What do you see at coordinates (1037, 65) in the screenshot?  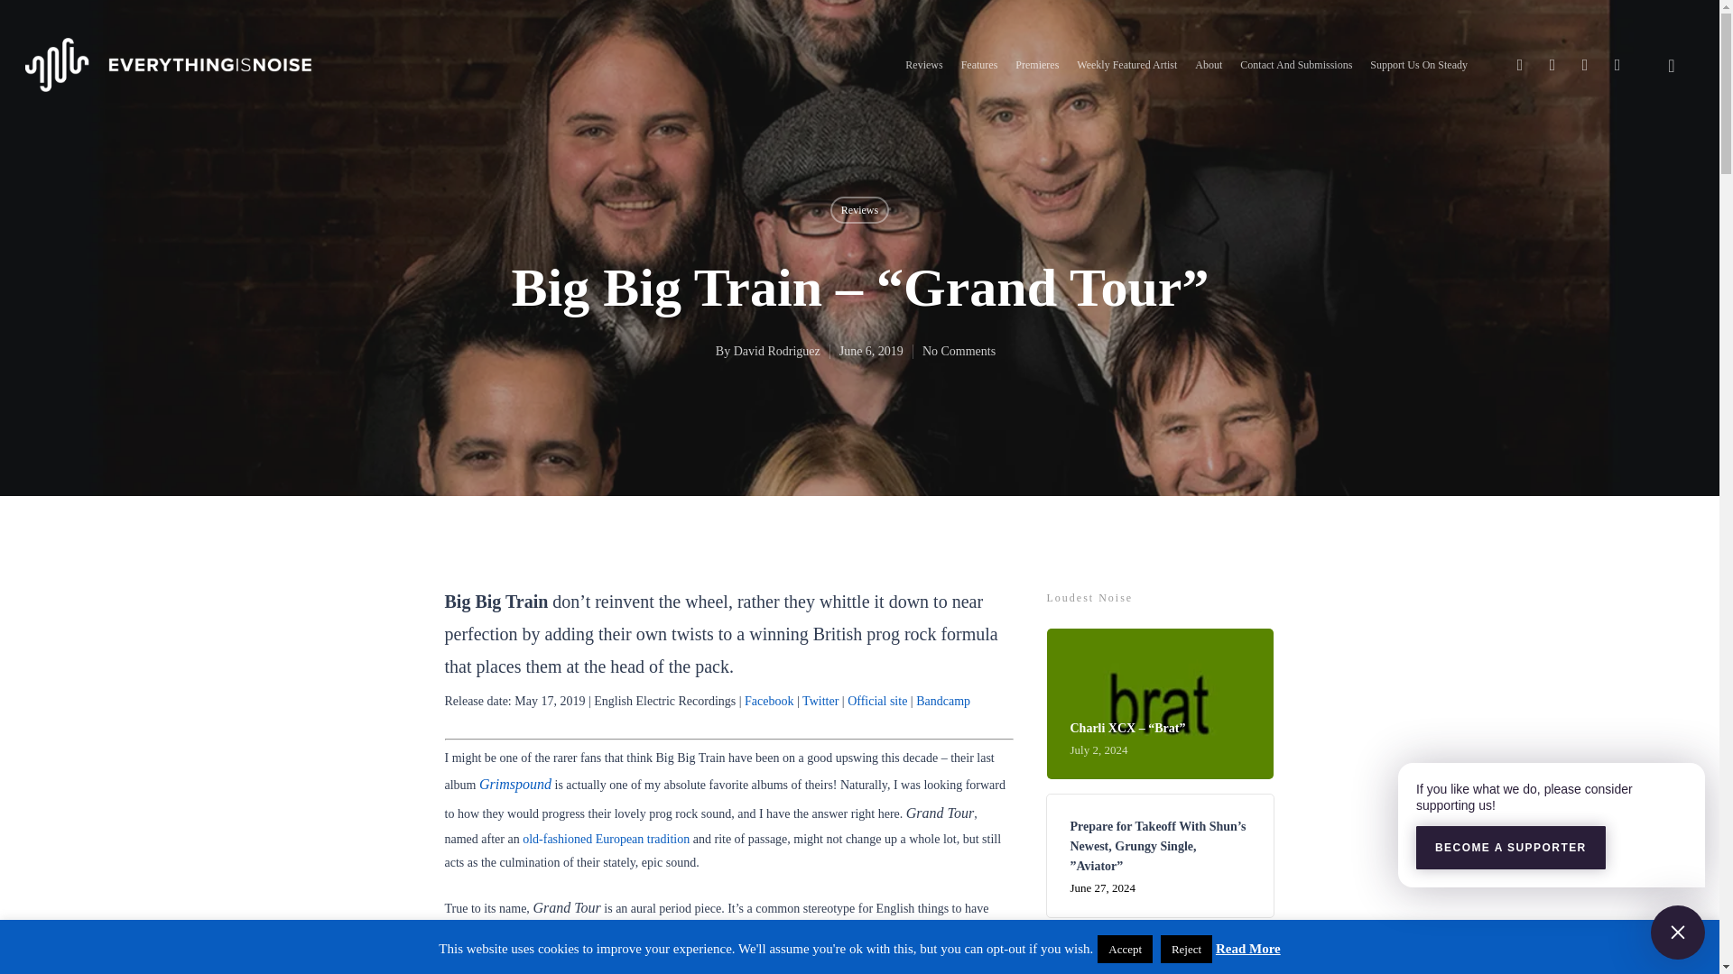 I see `Premieres` at bounding box center [1037, 65].